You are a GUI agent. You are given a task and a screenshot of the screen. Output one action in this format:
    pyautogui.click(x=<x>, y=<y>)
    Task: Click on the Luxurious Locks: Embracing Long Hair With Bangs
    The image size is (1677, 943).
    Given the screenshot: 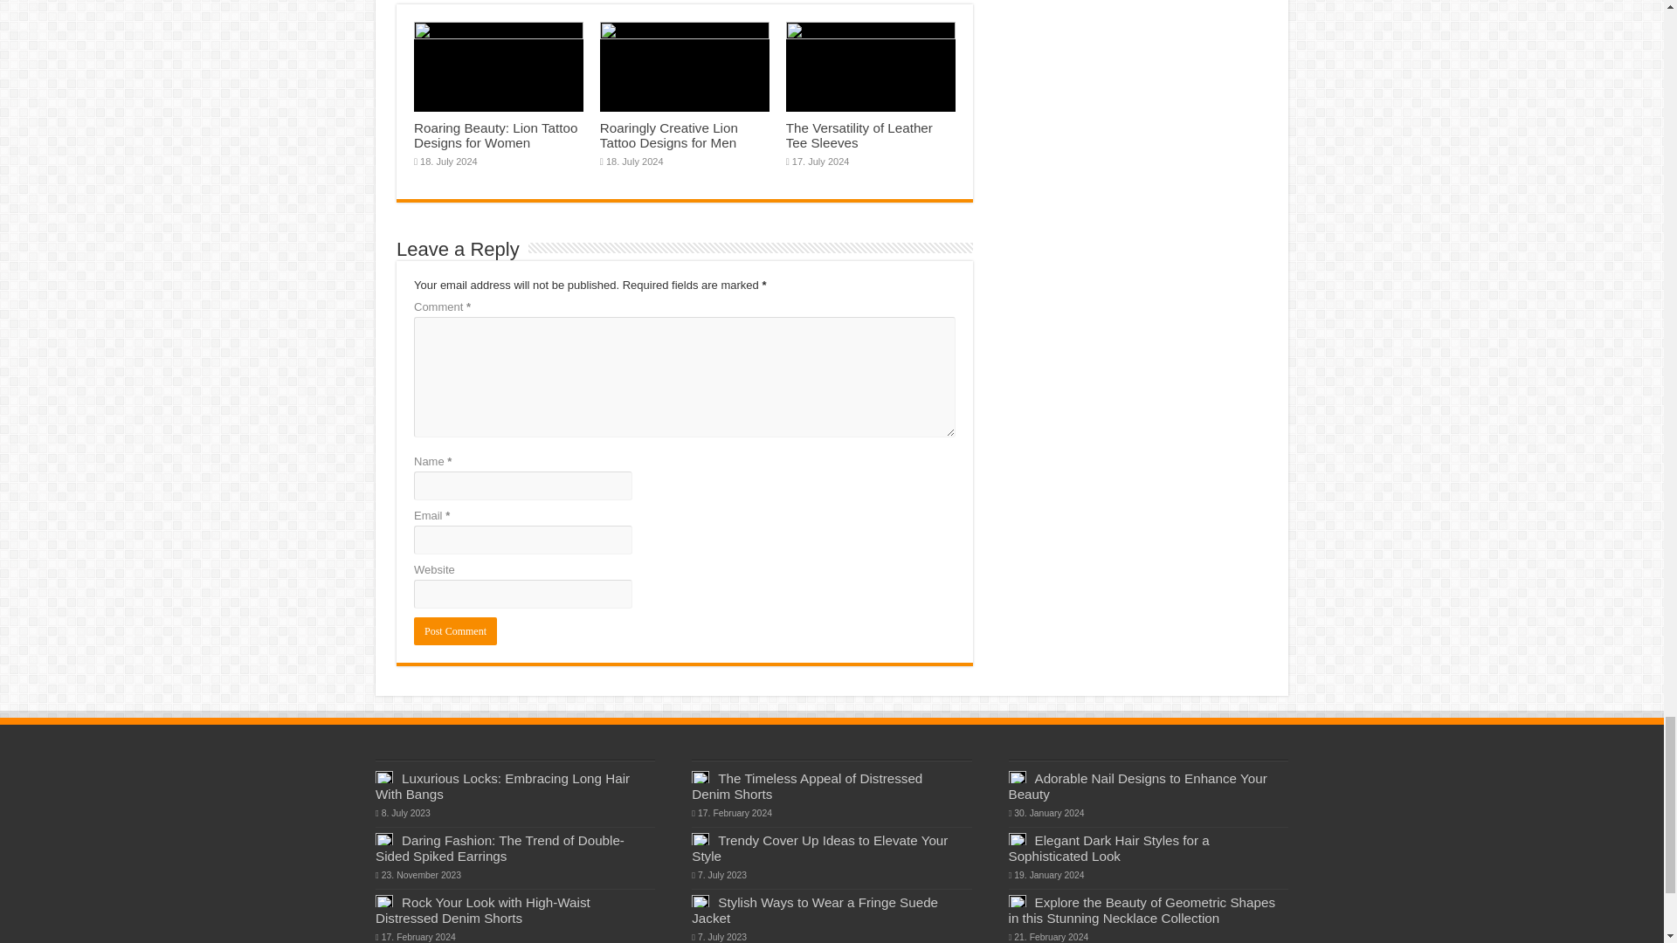 What is the action you would take?
    pyautogui.click(x=503, y=786)
    